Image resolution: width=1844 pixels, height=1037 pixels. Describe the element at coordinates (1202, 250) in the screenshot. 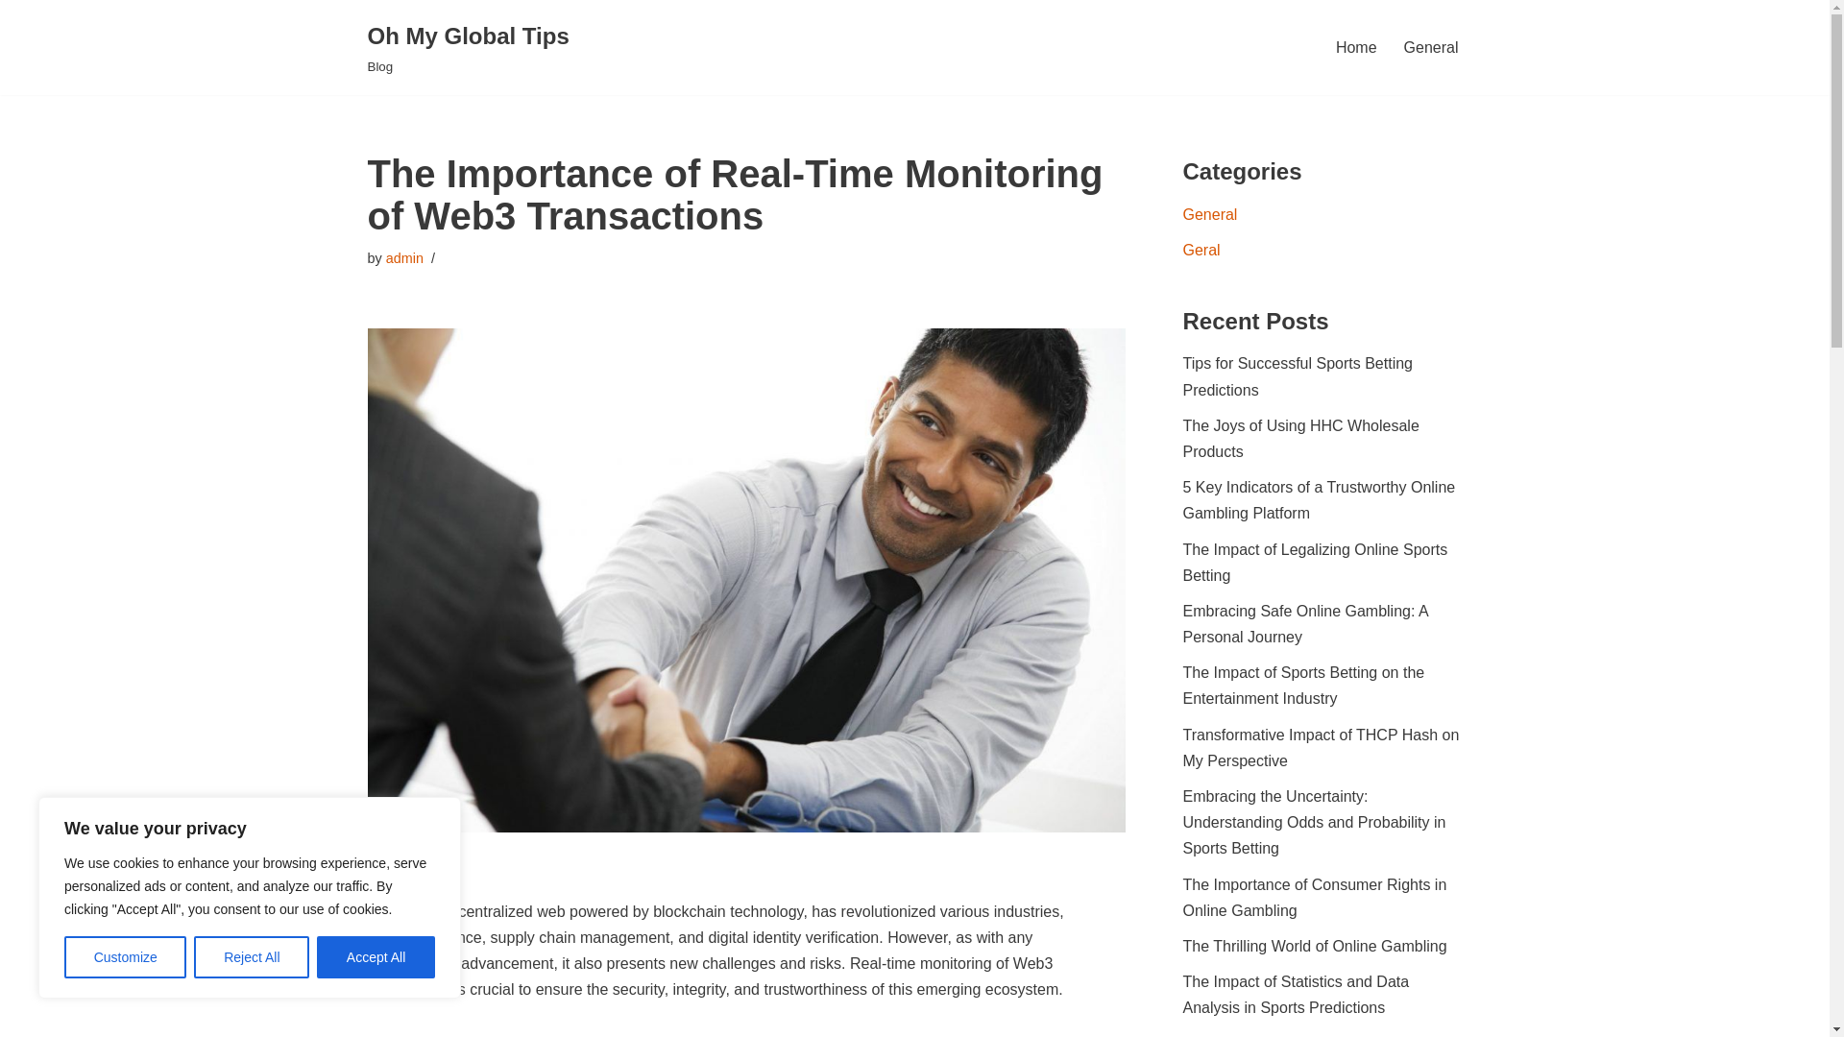

I see `Geral` at that location.